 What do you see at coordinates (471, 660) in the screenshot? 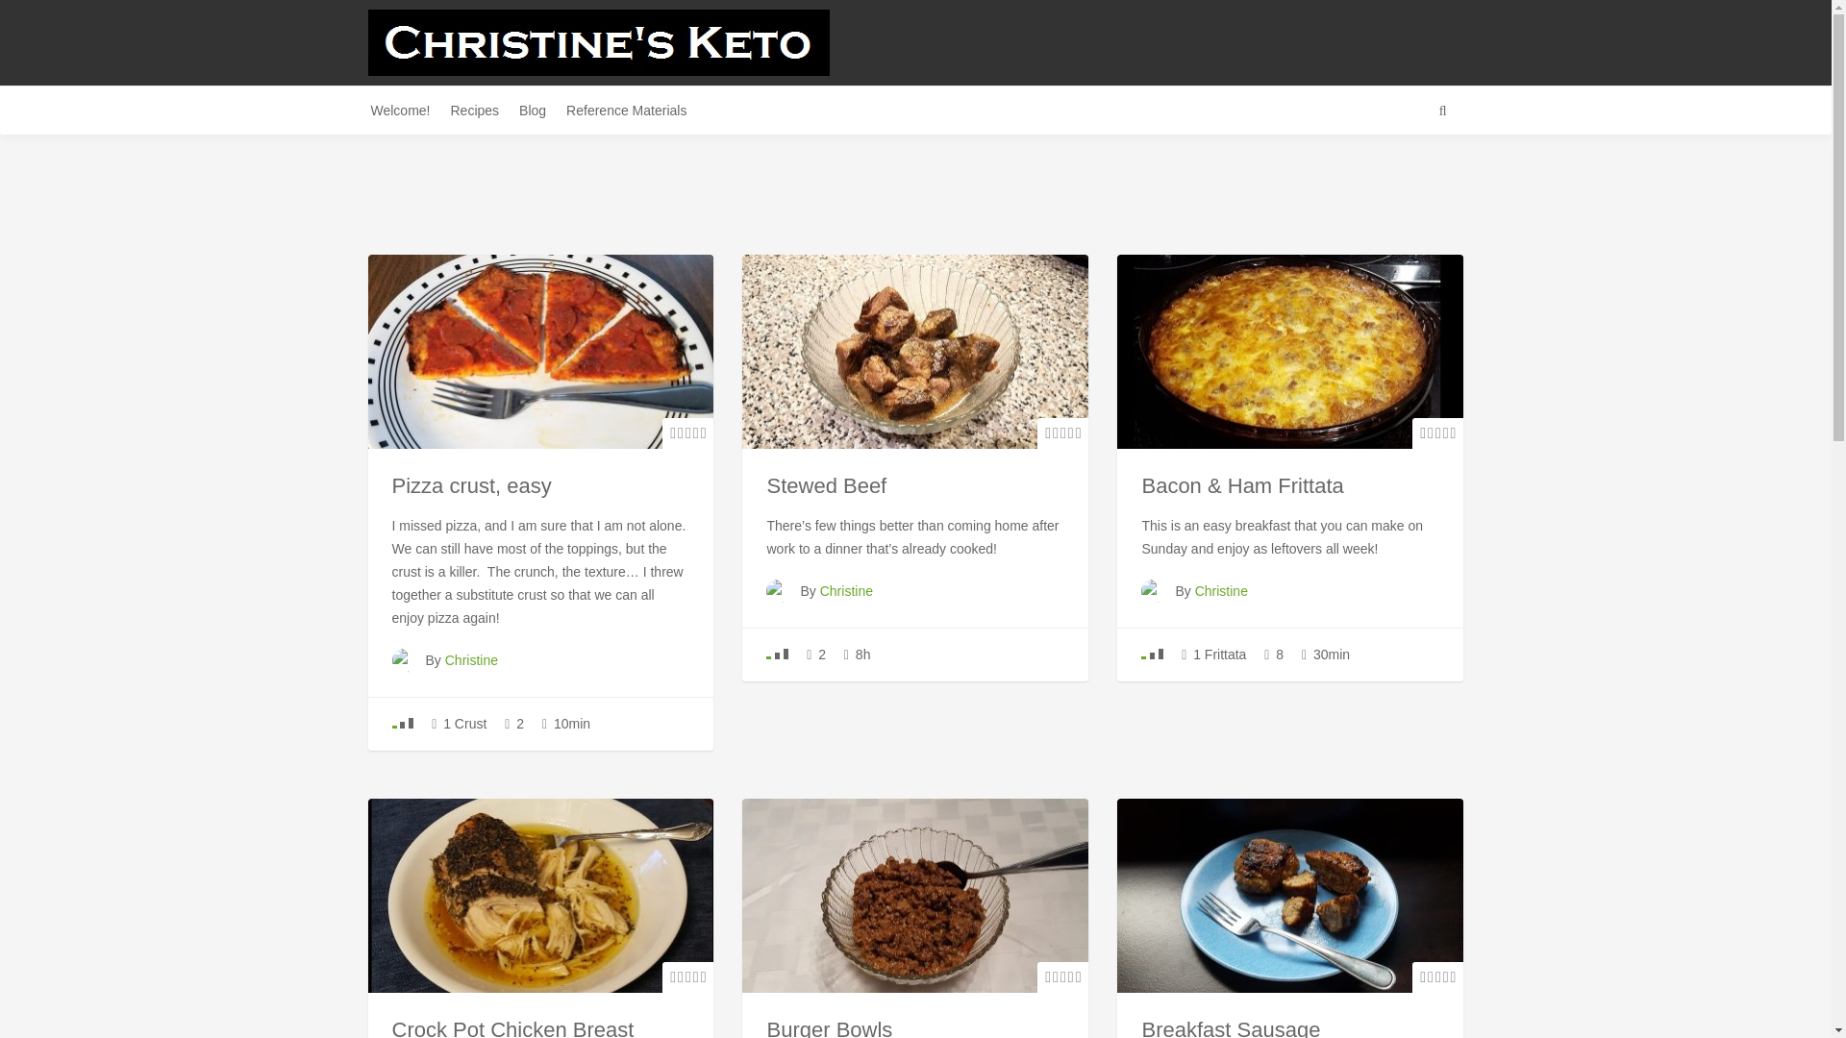
I see `Christine` at bounding box center [471, 660].